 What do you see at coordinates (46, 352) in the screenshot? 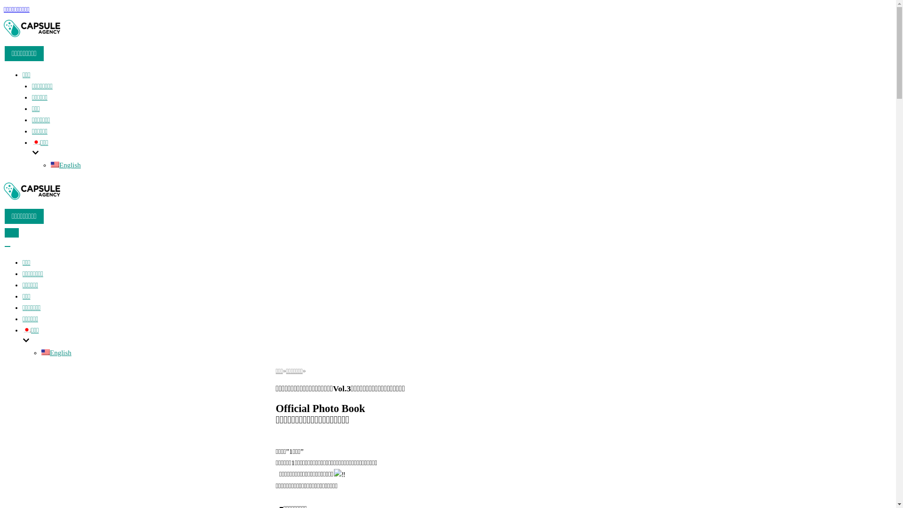
I see `English` at bounding box center [46, 352].